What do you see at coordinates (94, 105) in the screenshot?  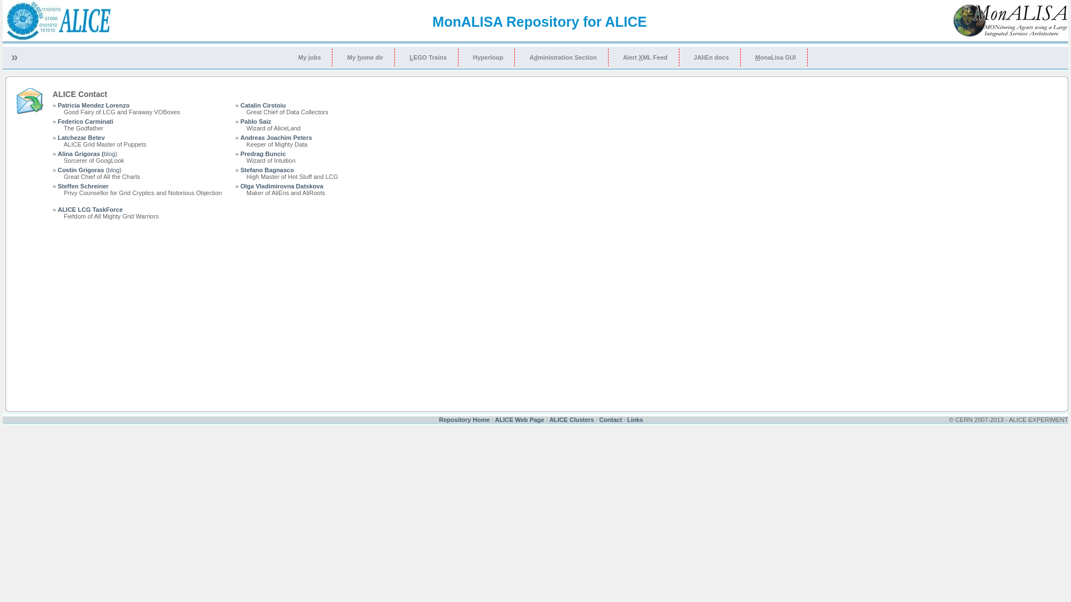 I see `Patricia Mendez Lorenzo` at bounding box center [94, 105].